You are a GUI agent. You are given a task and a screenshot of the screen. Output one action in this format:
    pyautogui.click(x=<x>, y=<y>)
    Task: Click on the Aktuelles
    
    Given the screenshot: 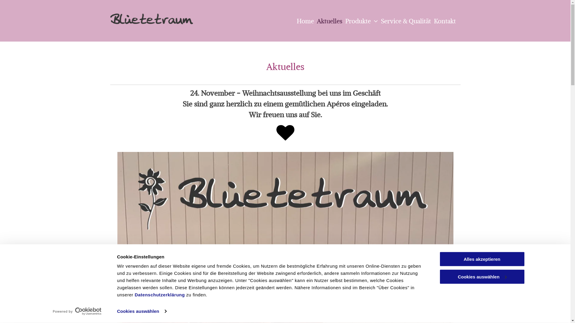 What is the action you would take?
    pyautogui.click(x=328, y=22)
    